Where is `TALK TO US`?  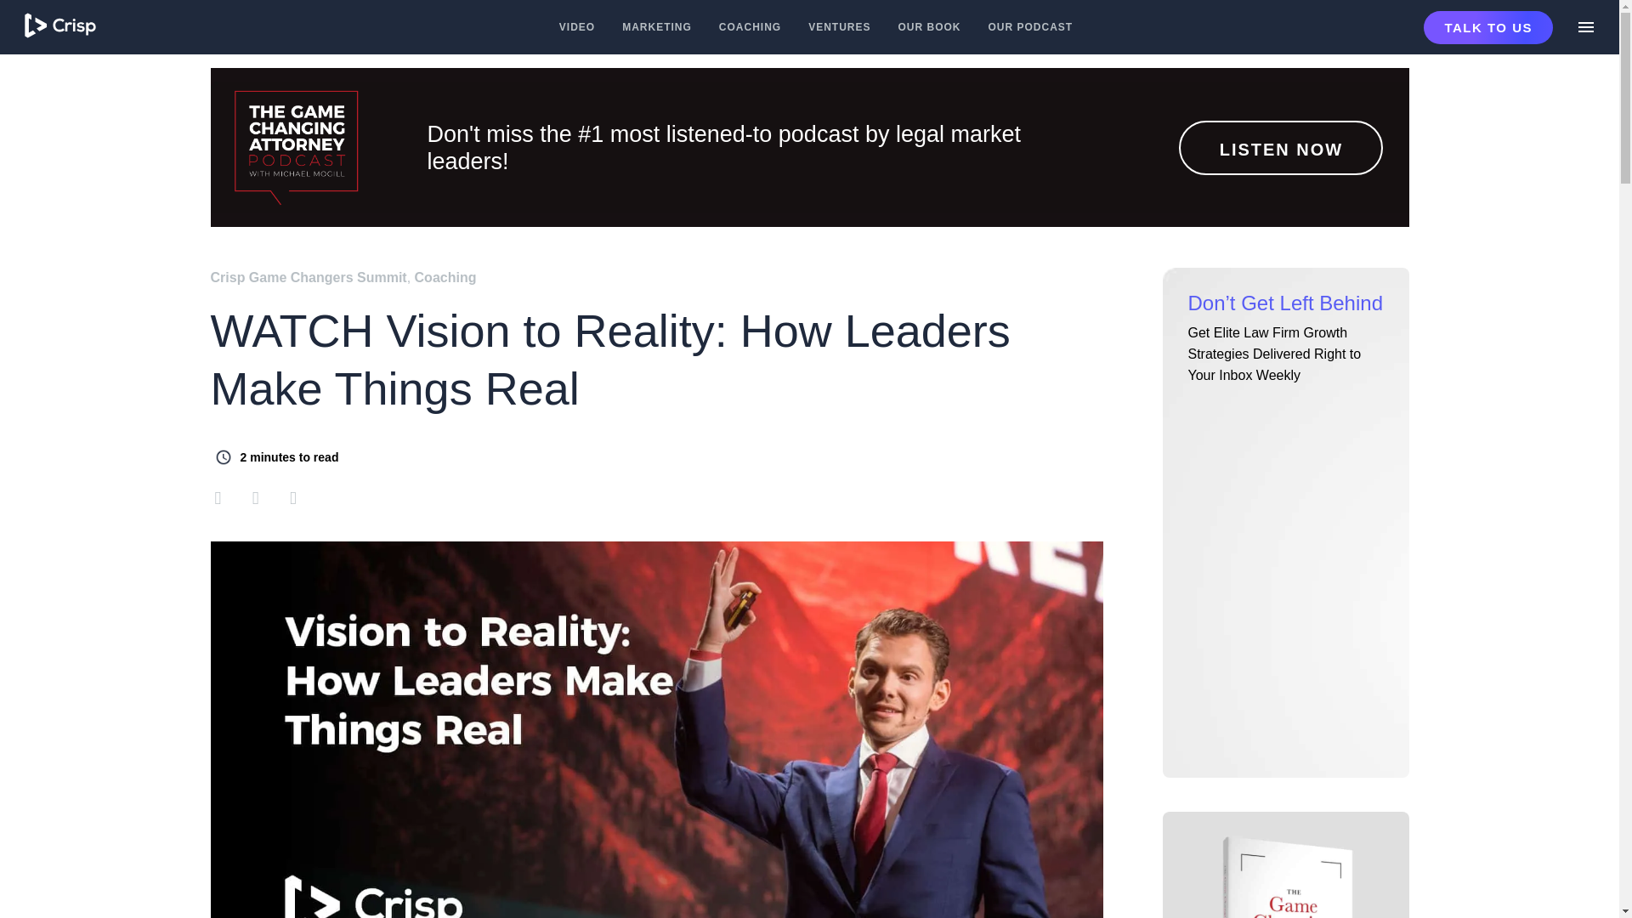
TALK TO US is located at coordinates (1487, 25).